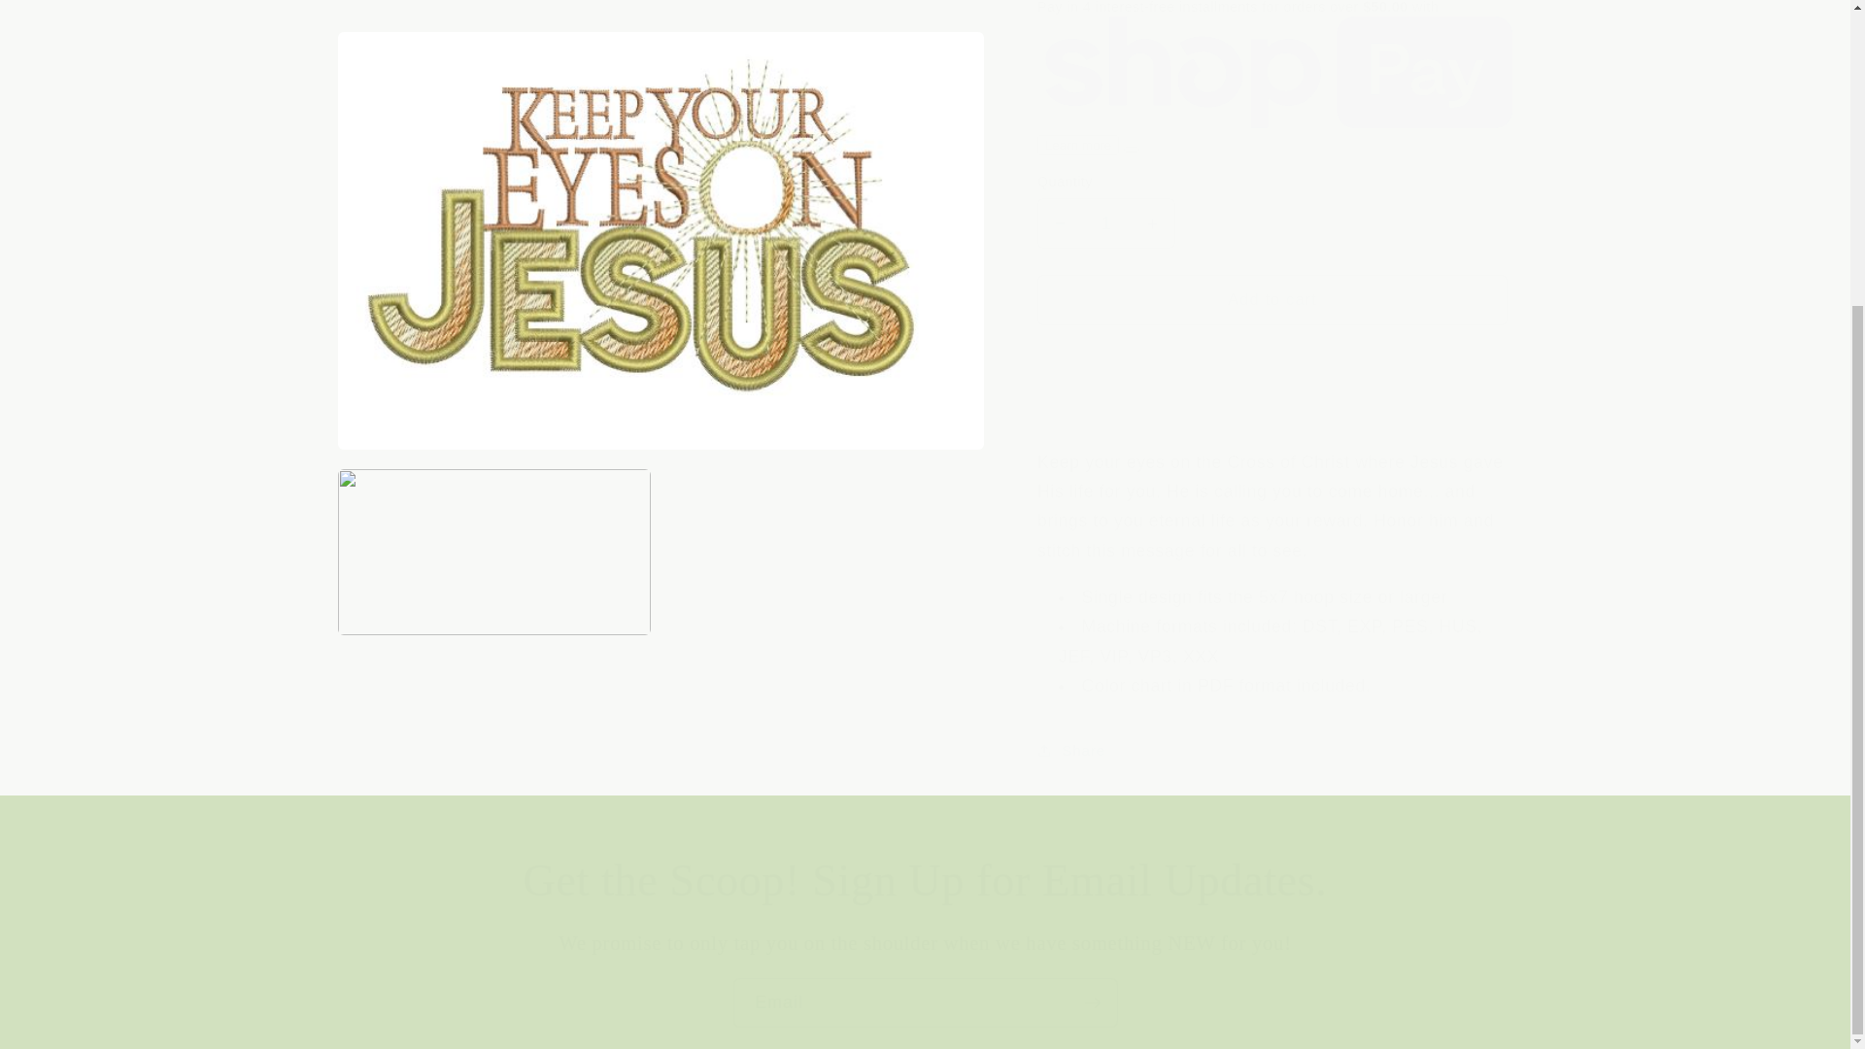  I want to click on 1, so click(1105, 206).